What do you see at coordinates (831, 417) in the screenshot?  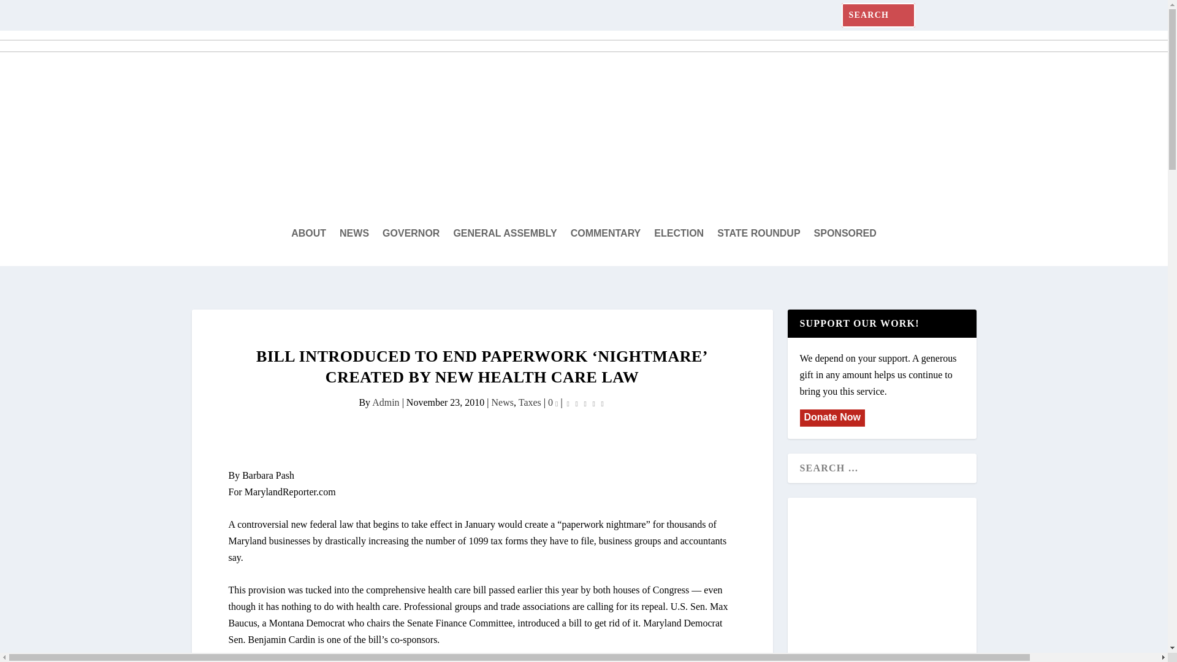 I see `Donate Now` at bounding box center [831, 417].